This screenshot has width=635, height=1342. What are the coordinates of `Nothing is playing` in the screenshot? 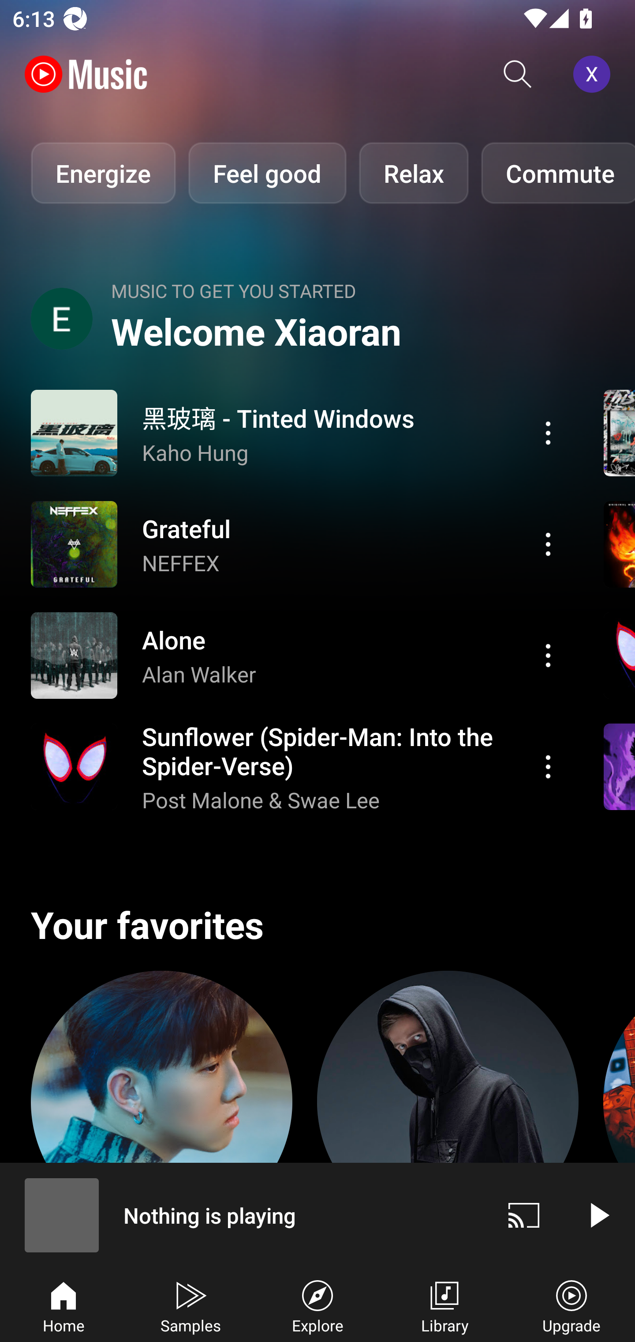 It's located at (243, 1215).